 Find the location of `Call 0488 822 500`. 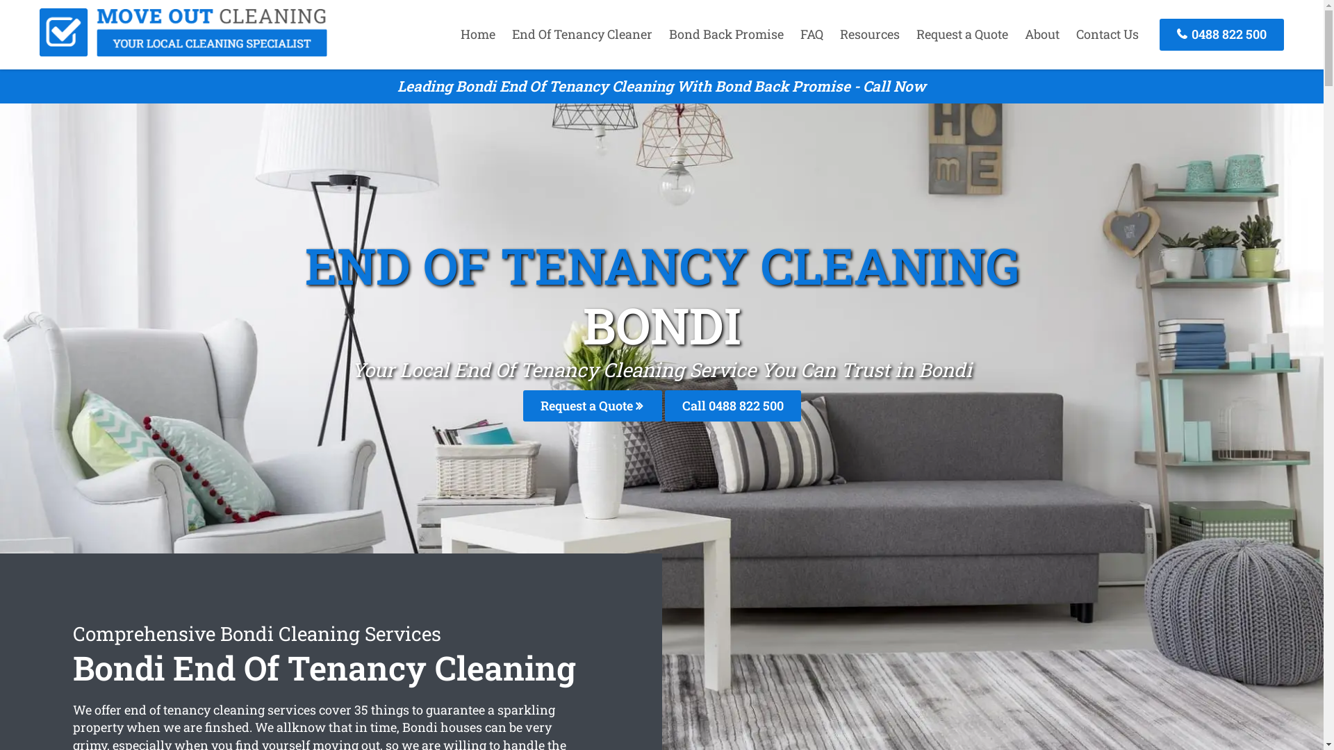

Call 0488 822 500 is located at coordinates (732, 406).